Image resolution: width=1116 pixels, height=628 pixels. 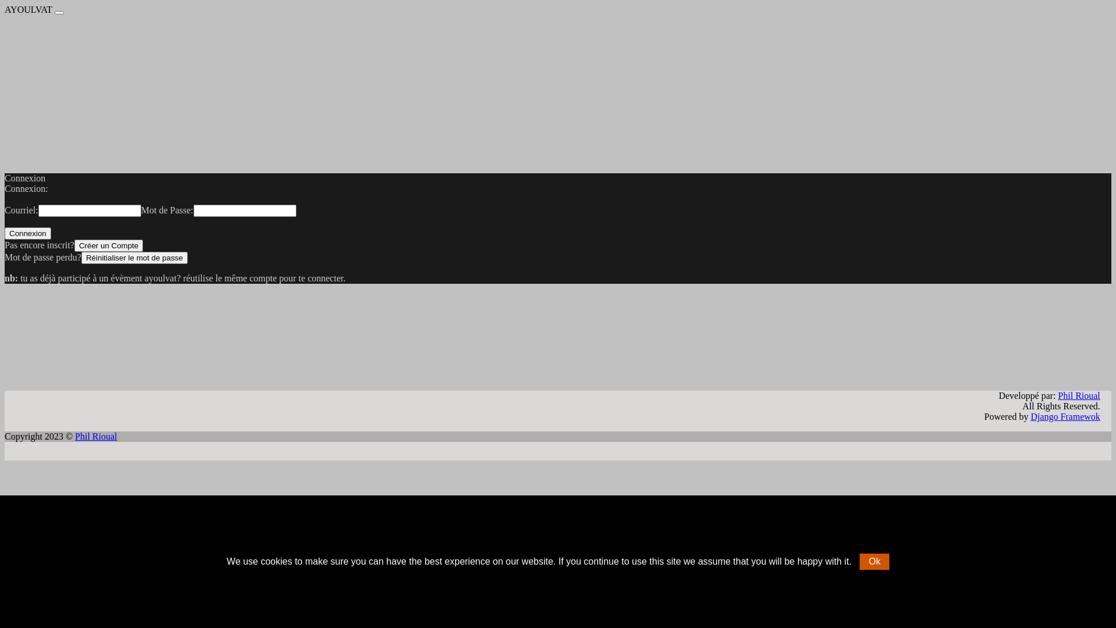 What do you see at coordinates (28, 234) in the screenshot?
I see `Connexion` at bounding box center [28, 234].